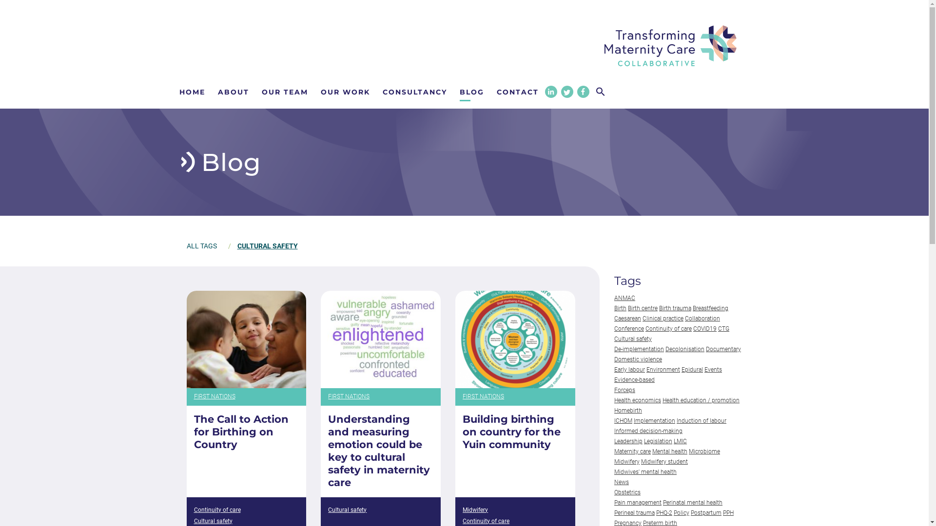 The width and height of the screenshot is (936, 526). Describe the element at coordinates (723, 349) in the screenshot. I see `Documentary` at that location.